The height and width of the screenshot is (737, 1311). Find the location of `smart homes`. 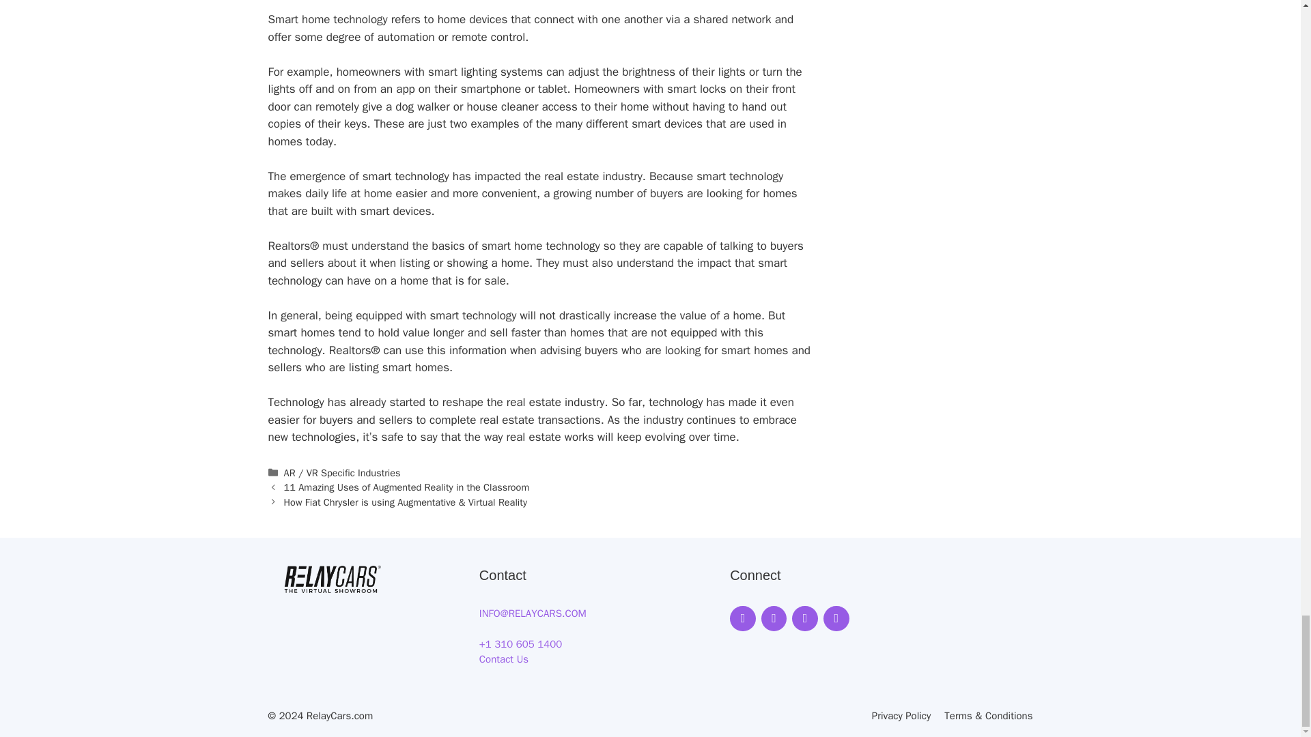

smart homes is located at coordinates (300, 332).